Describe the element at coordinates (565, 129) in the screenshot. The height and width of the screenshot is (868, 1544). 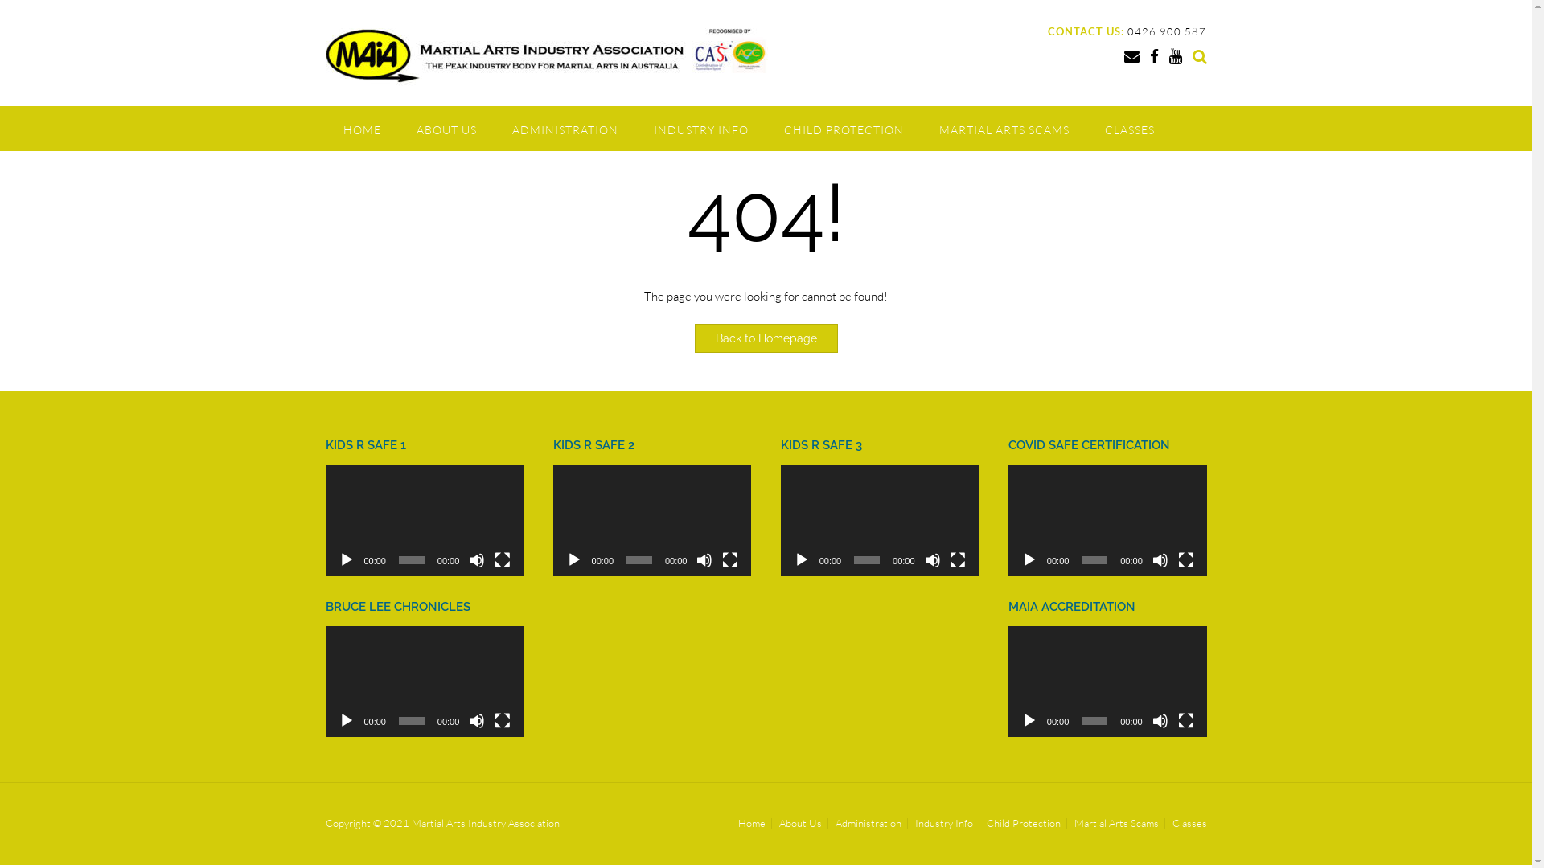
I see `ADMINISTRATION` at that location.